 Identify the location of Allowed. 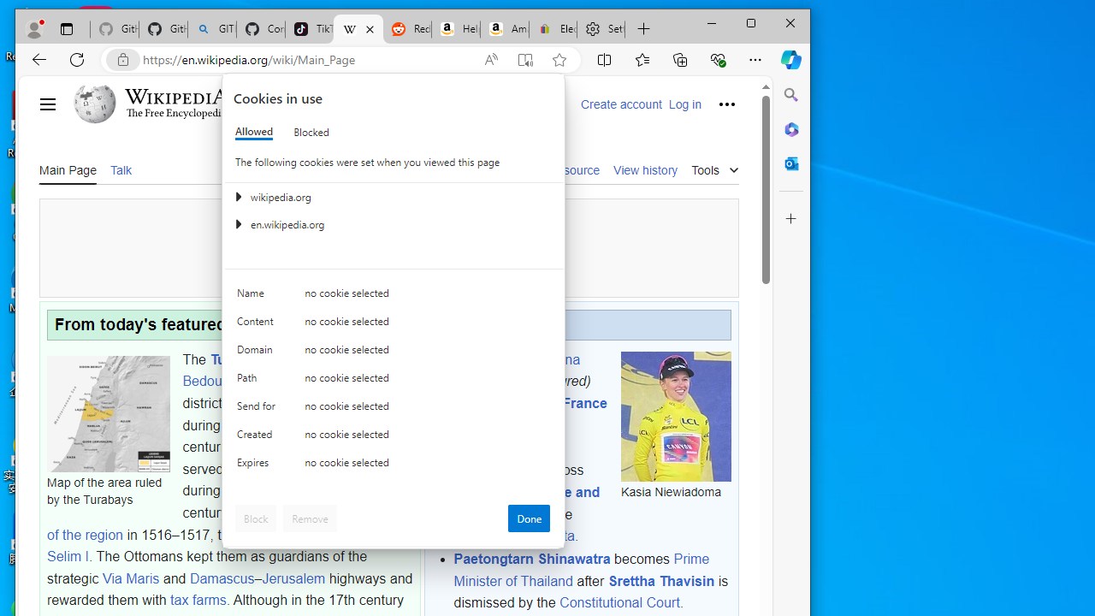
(253, 132).